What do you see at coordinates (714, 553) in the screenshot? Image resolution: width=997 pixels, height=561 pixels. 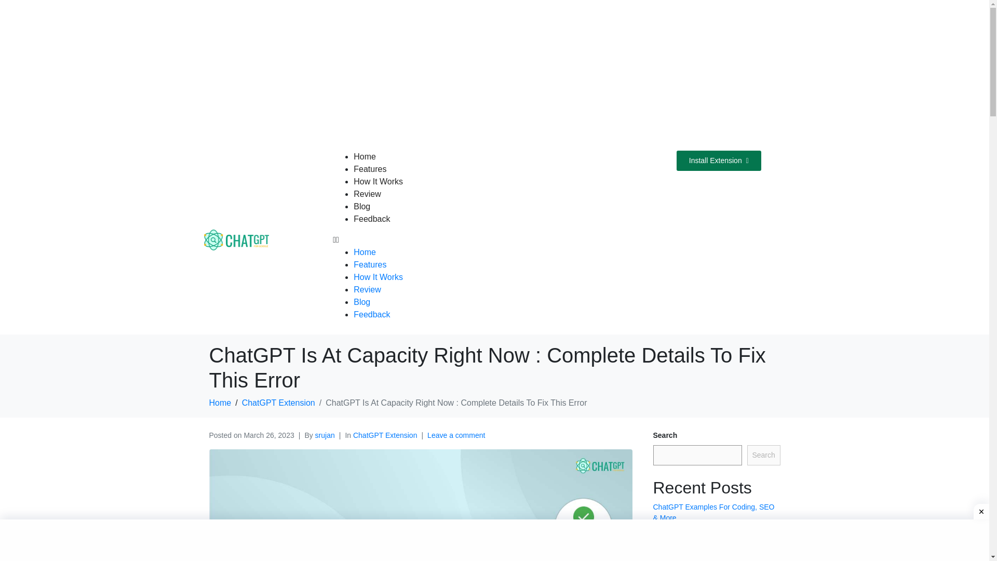 I see `ChatGPT Limitations That You Should Be Aware of` at bounding box center [714, 553].